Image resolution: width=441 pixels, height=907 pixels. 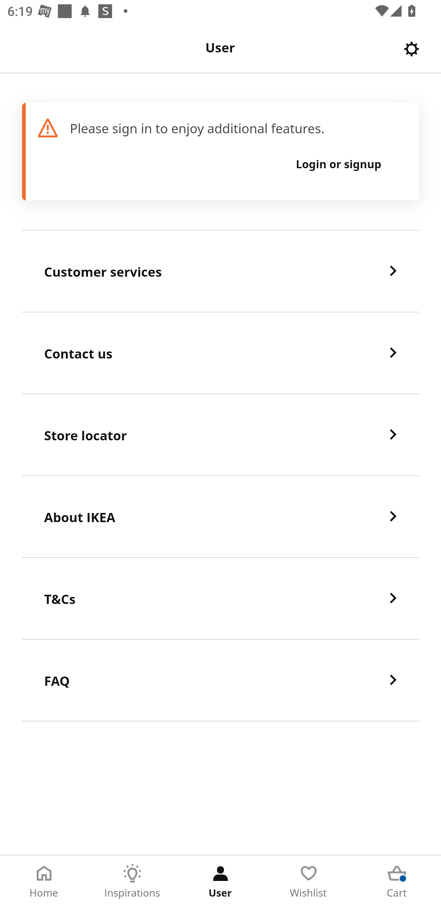 What do you see at coordinates (221, 435) in the screenshot?
I see `Store locator` at bounding box center [221, 435].